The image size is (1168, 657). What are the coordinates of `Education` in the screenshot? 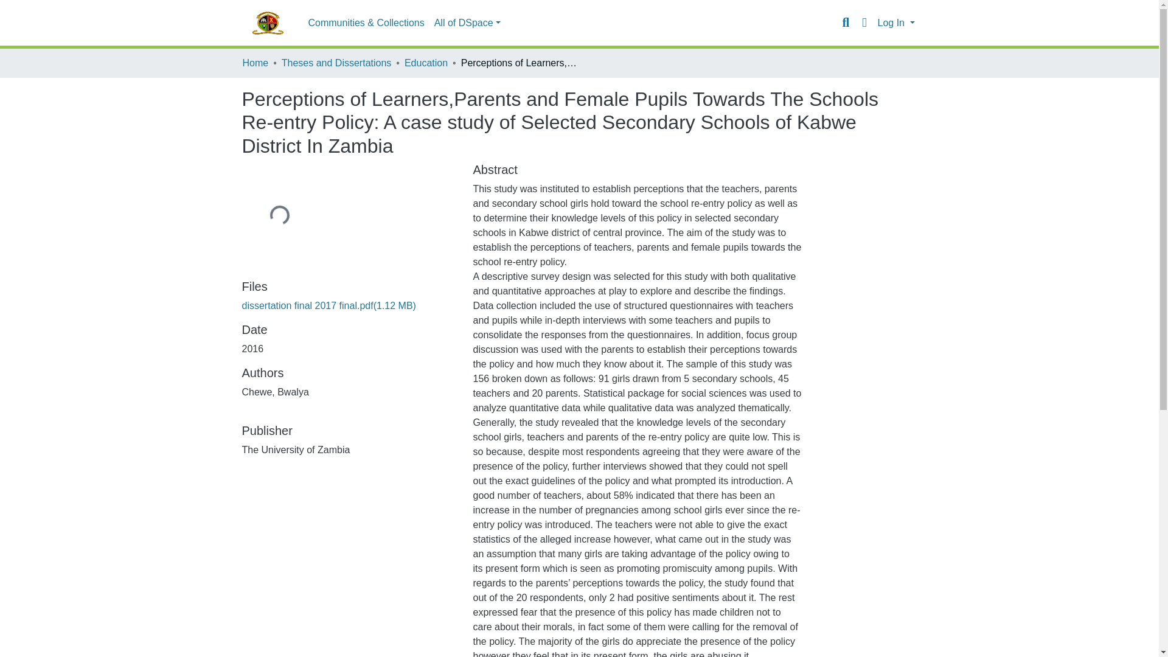 It's located at (426, 63).